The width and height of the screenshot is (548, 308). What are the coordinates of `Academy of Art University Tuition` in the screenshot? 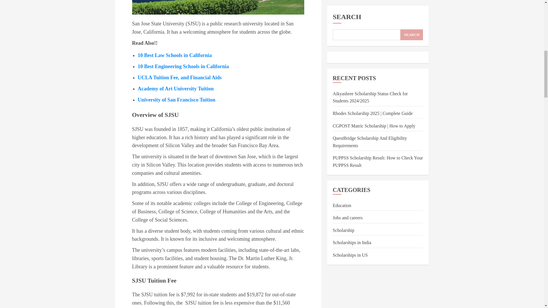 It's located at (175, 88).